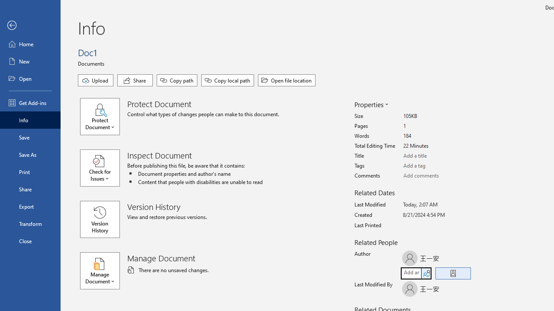  Describe the element at coordinates (104, 117) in the screenshot. I see `Protect Document` at that location.